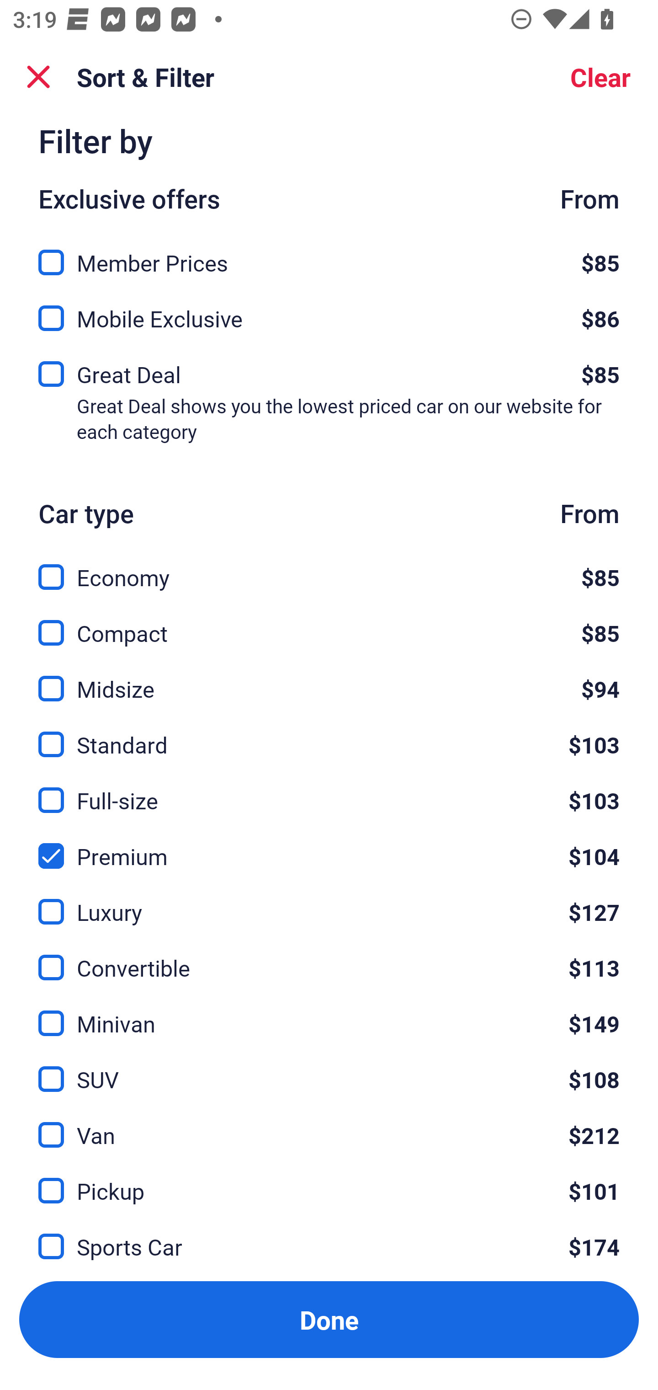  Describe the element at coordinates (38, 77) in the screenshot. I see `Close Sort and Filter` at that location.